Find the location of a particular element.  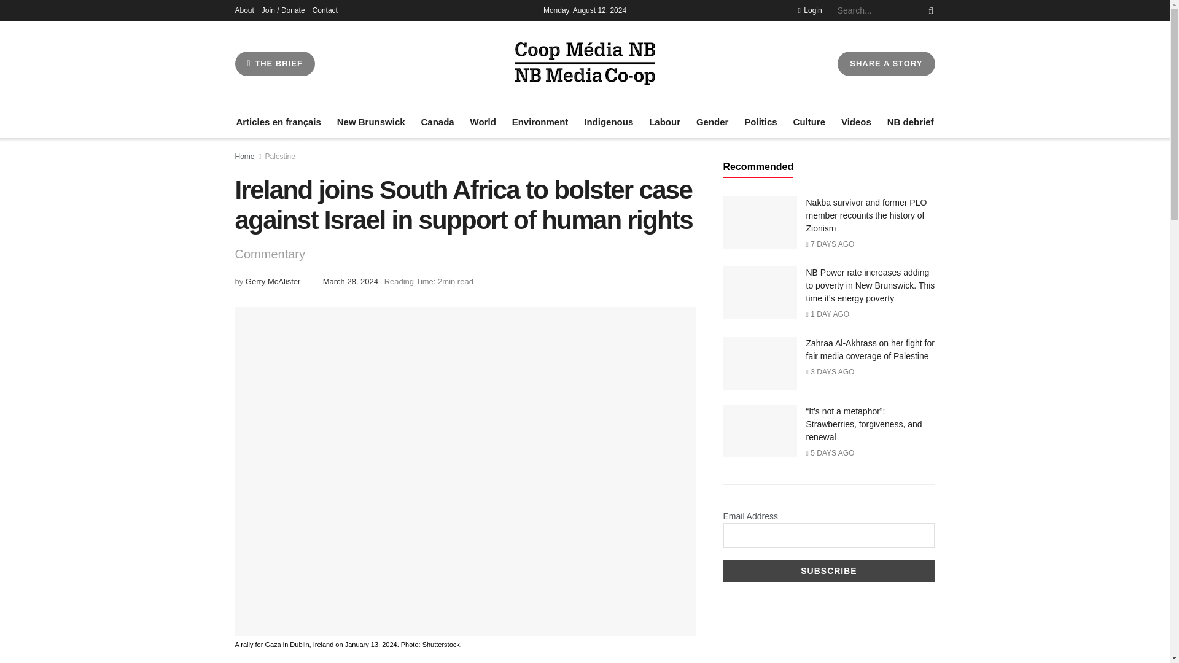

Subscribe is located at coordinates (829, 571).